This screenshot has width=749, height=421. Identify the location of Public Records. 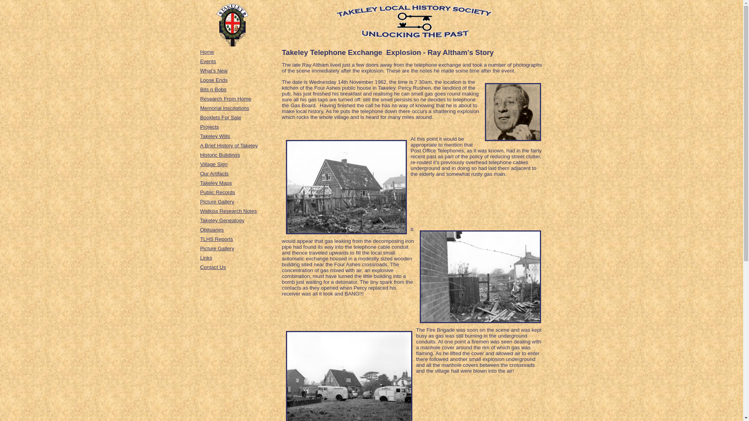
(217, 193).